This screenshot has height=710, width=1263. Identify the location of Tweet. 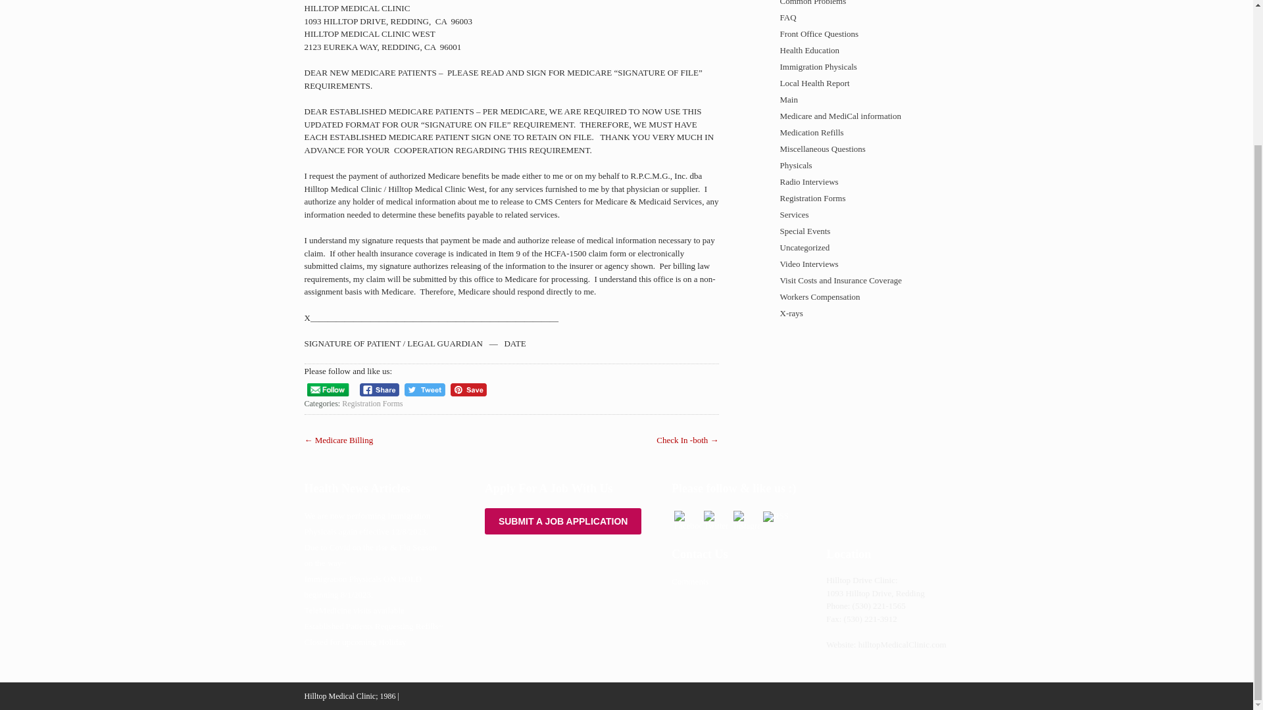
(425, 390).